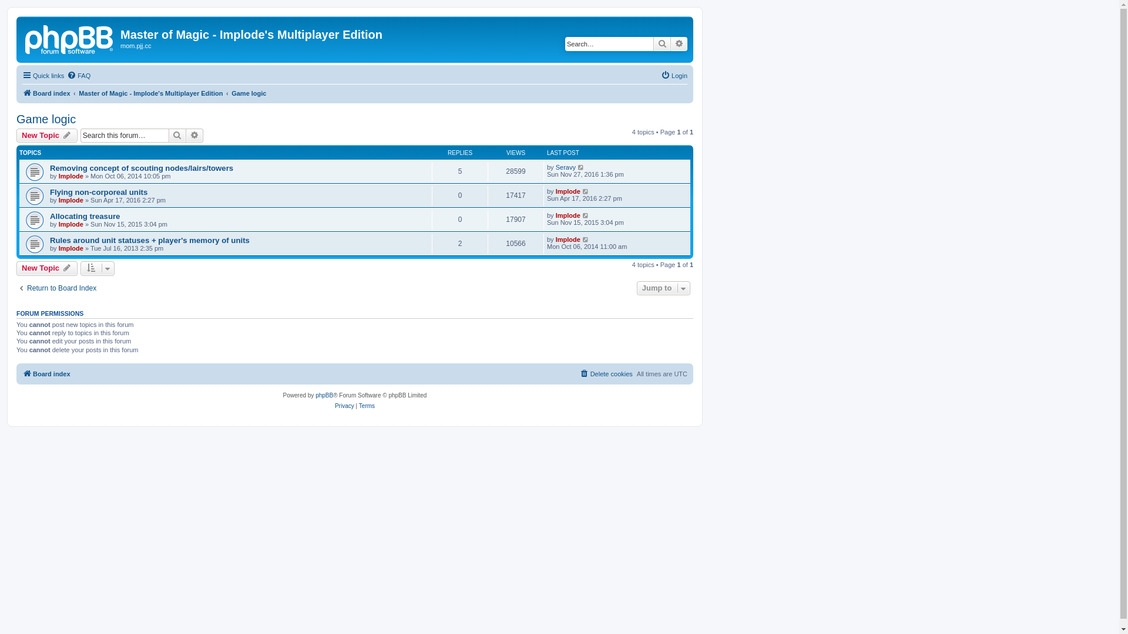  What do you see at coordinates (71, 248) in the screenshot?
I see `Implode` at bounding box center [71, 248].